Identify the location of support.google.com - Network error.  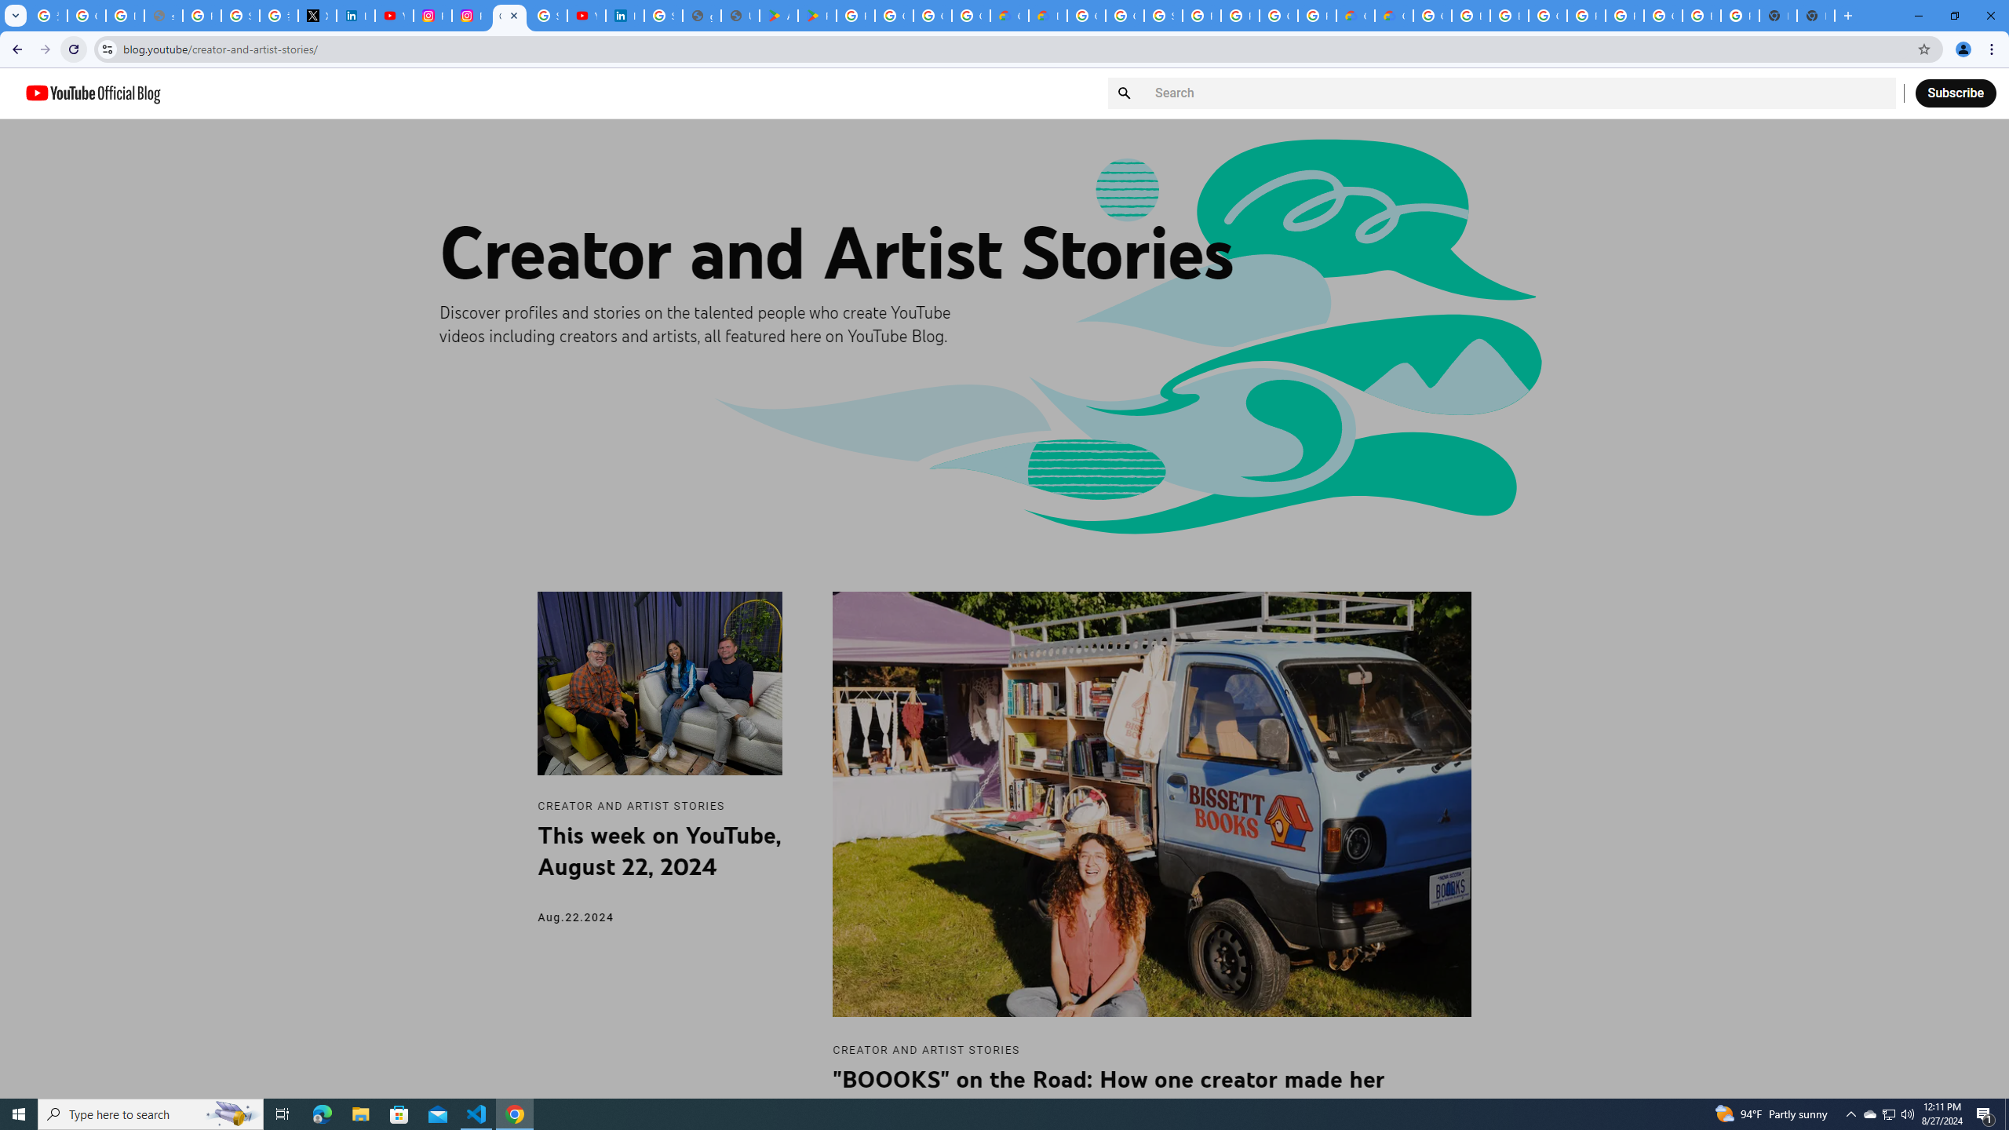
(163, 16).